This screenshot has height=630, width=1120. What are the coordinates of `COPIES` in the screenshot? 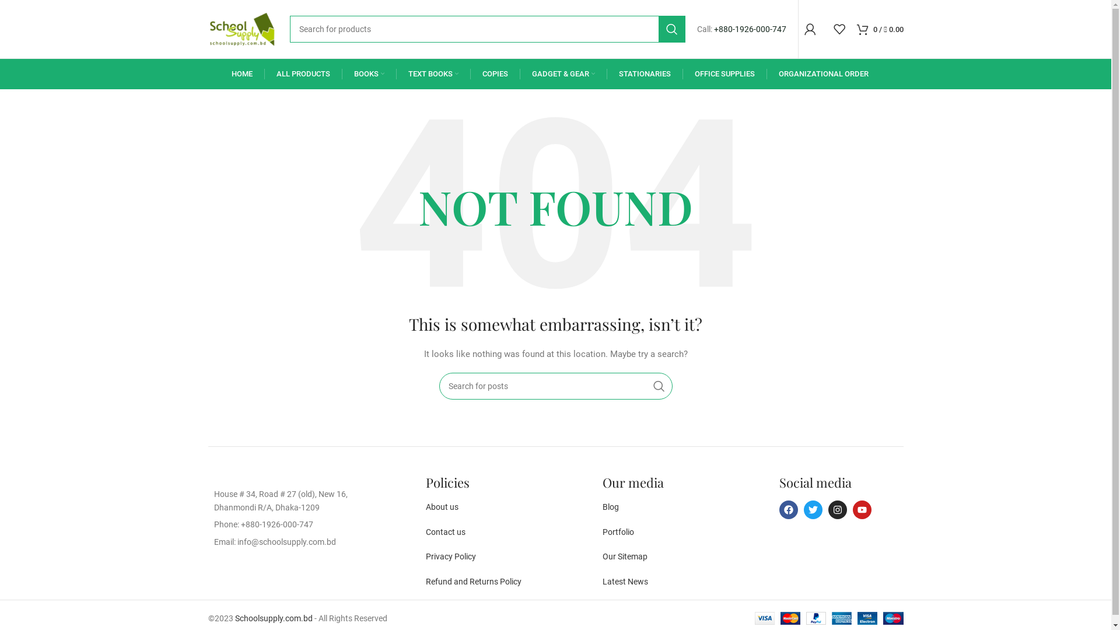 It's located at (495, 74).